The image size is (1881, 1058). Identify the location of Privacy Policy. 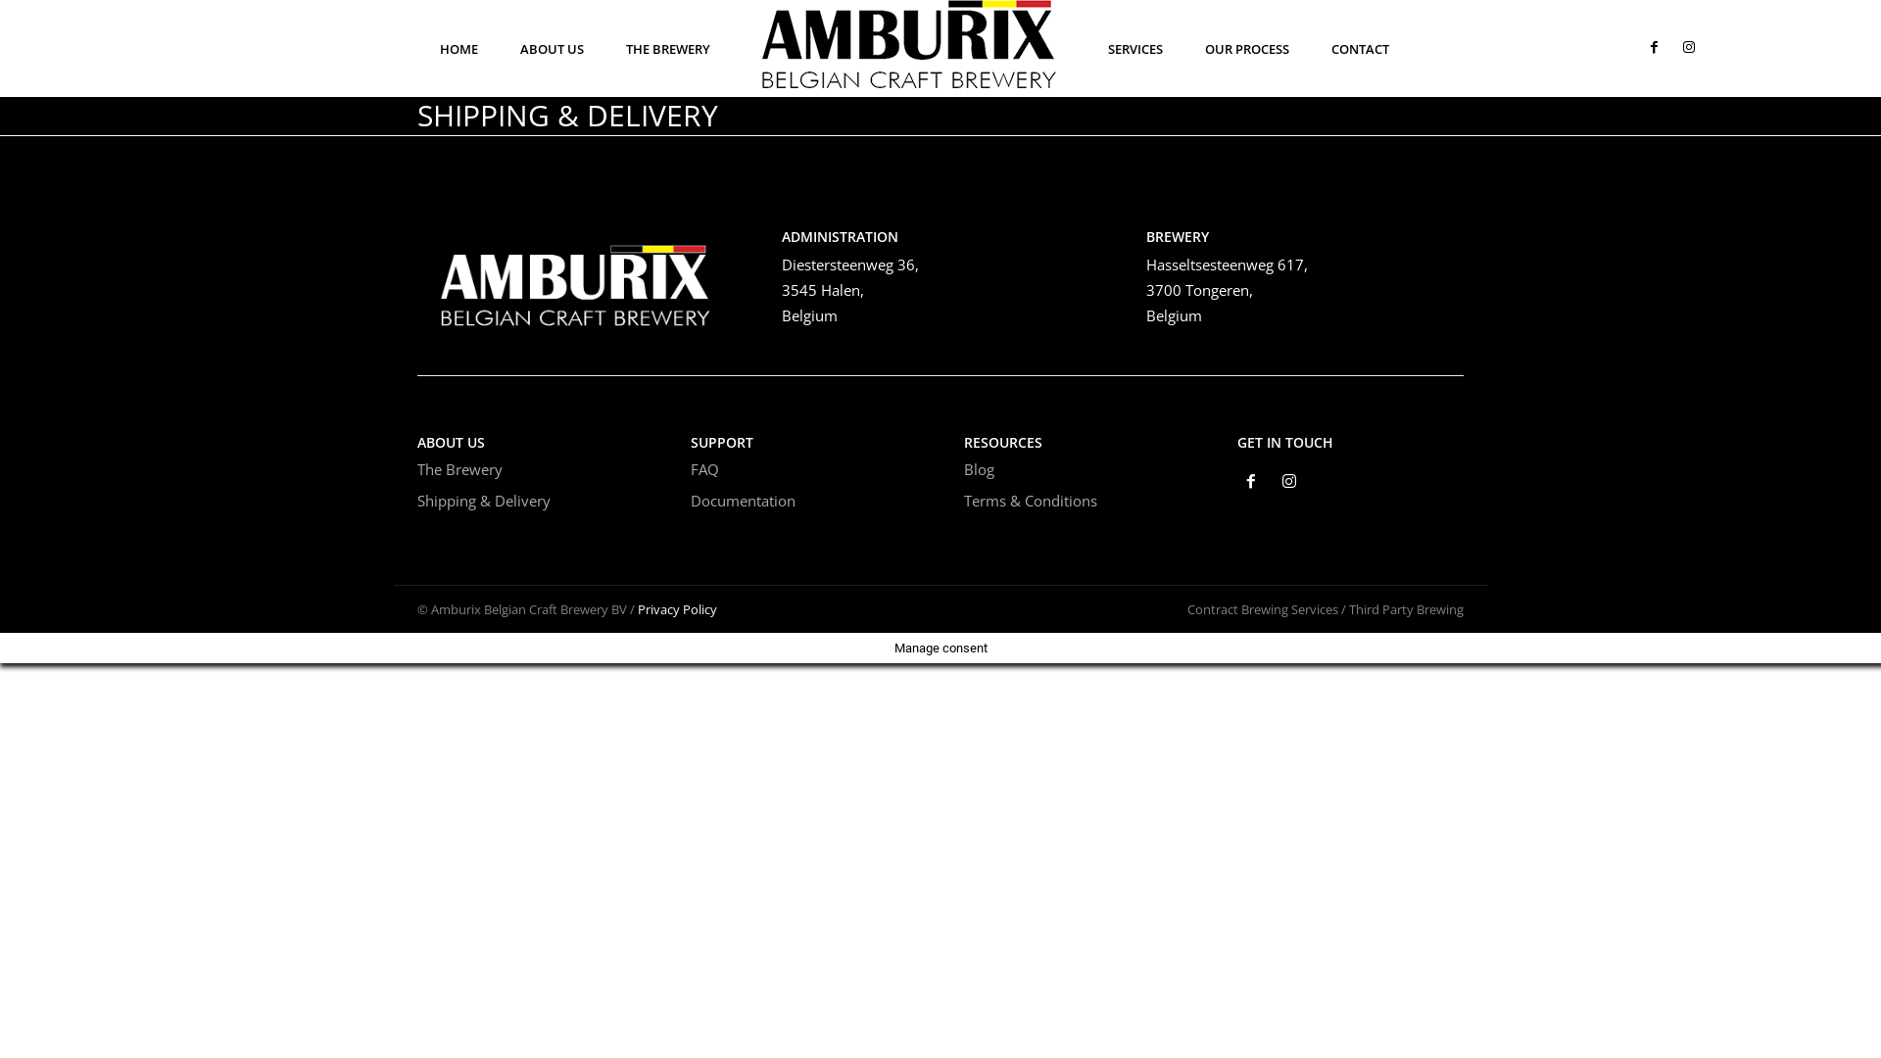
(678, 609).